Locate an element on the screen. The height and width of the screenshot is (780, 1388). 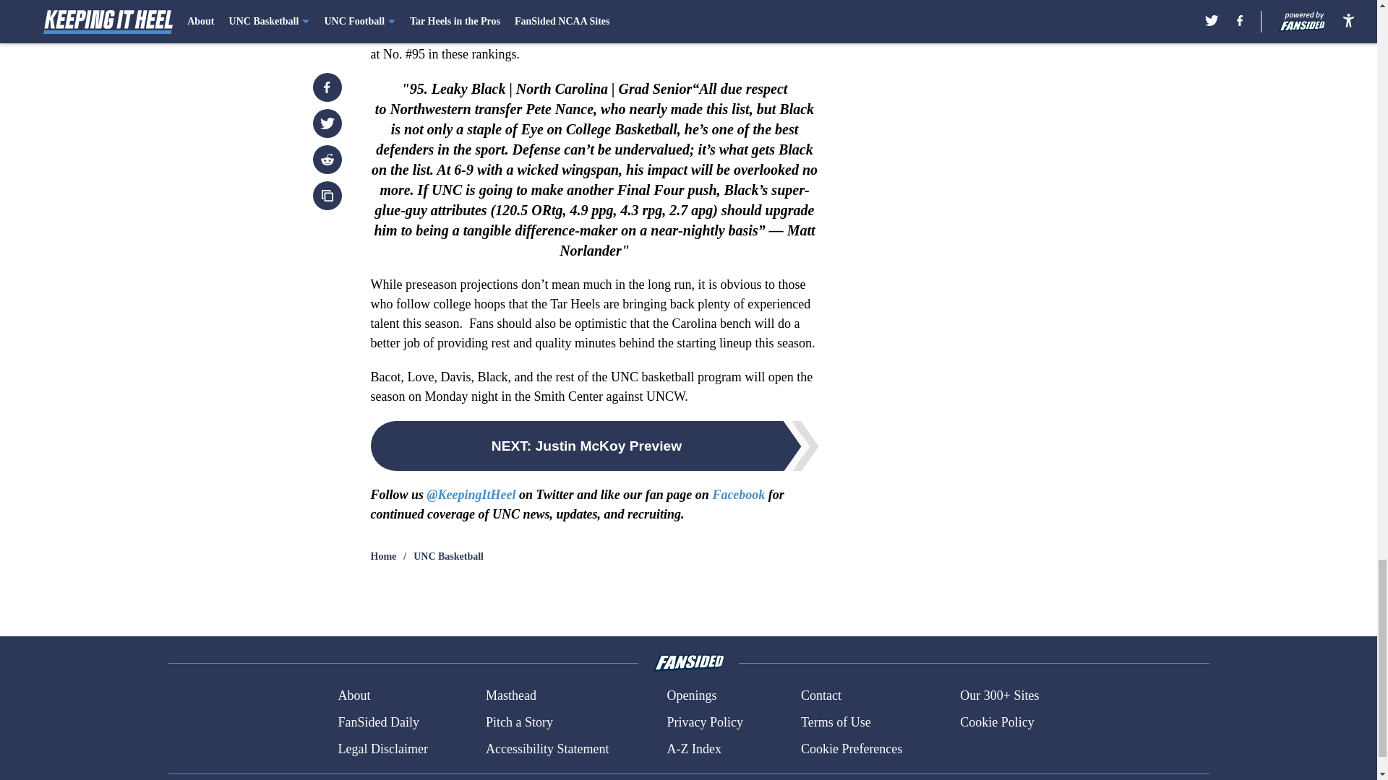
Home is located at coordinates (383, 556).